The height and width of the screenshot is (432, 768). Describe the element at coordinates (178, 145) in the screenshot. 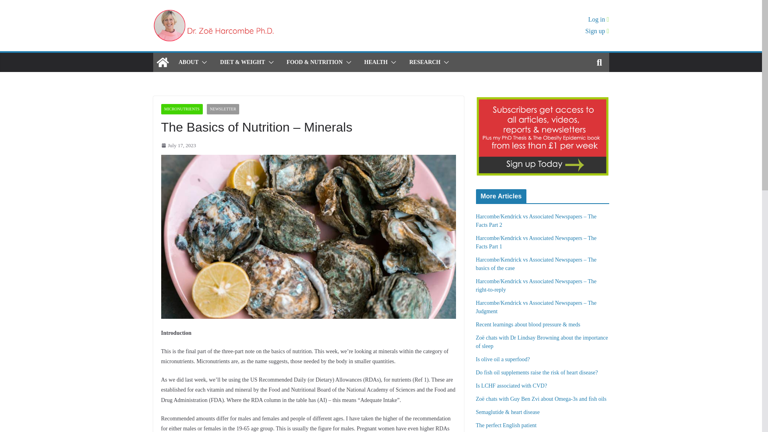

I see `11:30 am` at that location.